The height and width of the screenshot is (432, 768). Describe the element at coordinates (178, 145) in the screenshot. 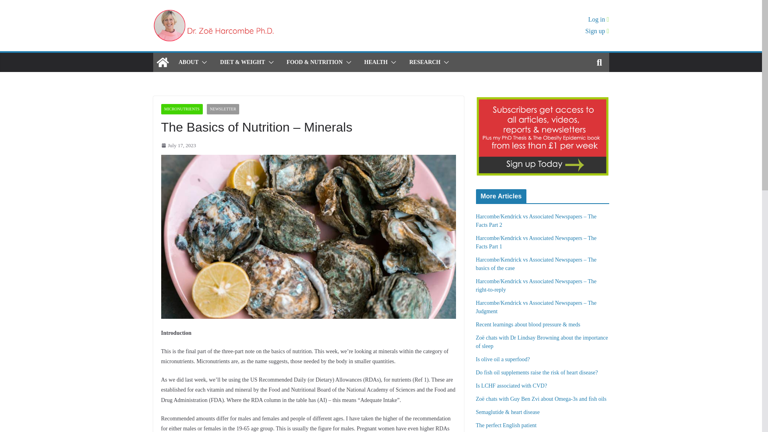

I see `11:30 am` at that location.